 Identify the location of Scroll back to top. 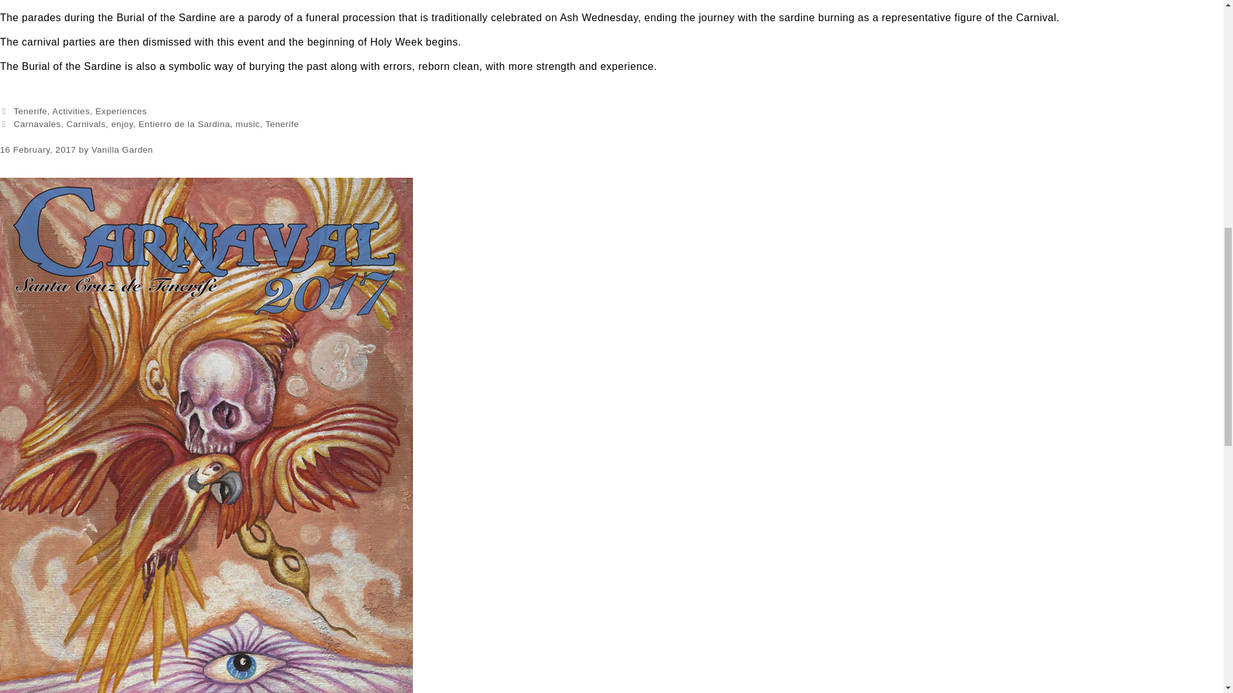
(1191, 609).